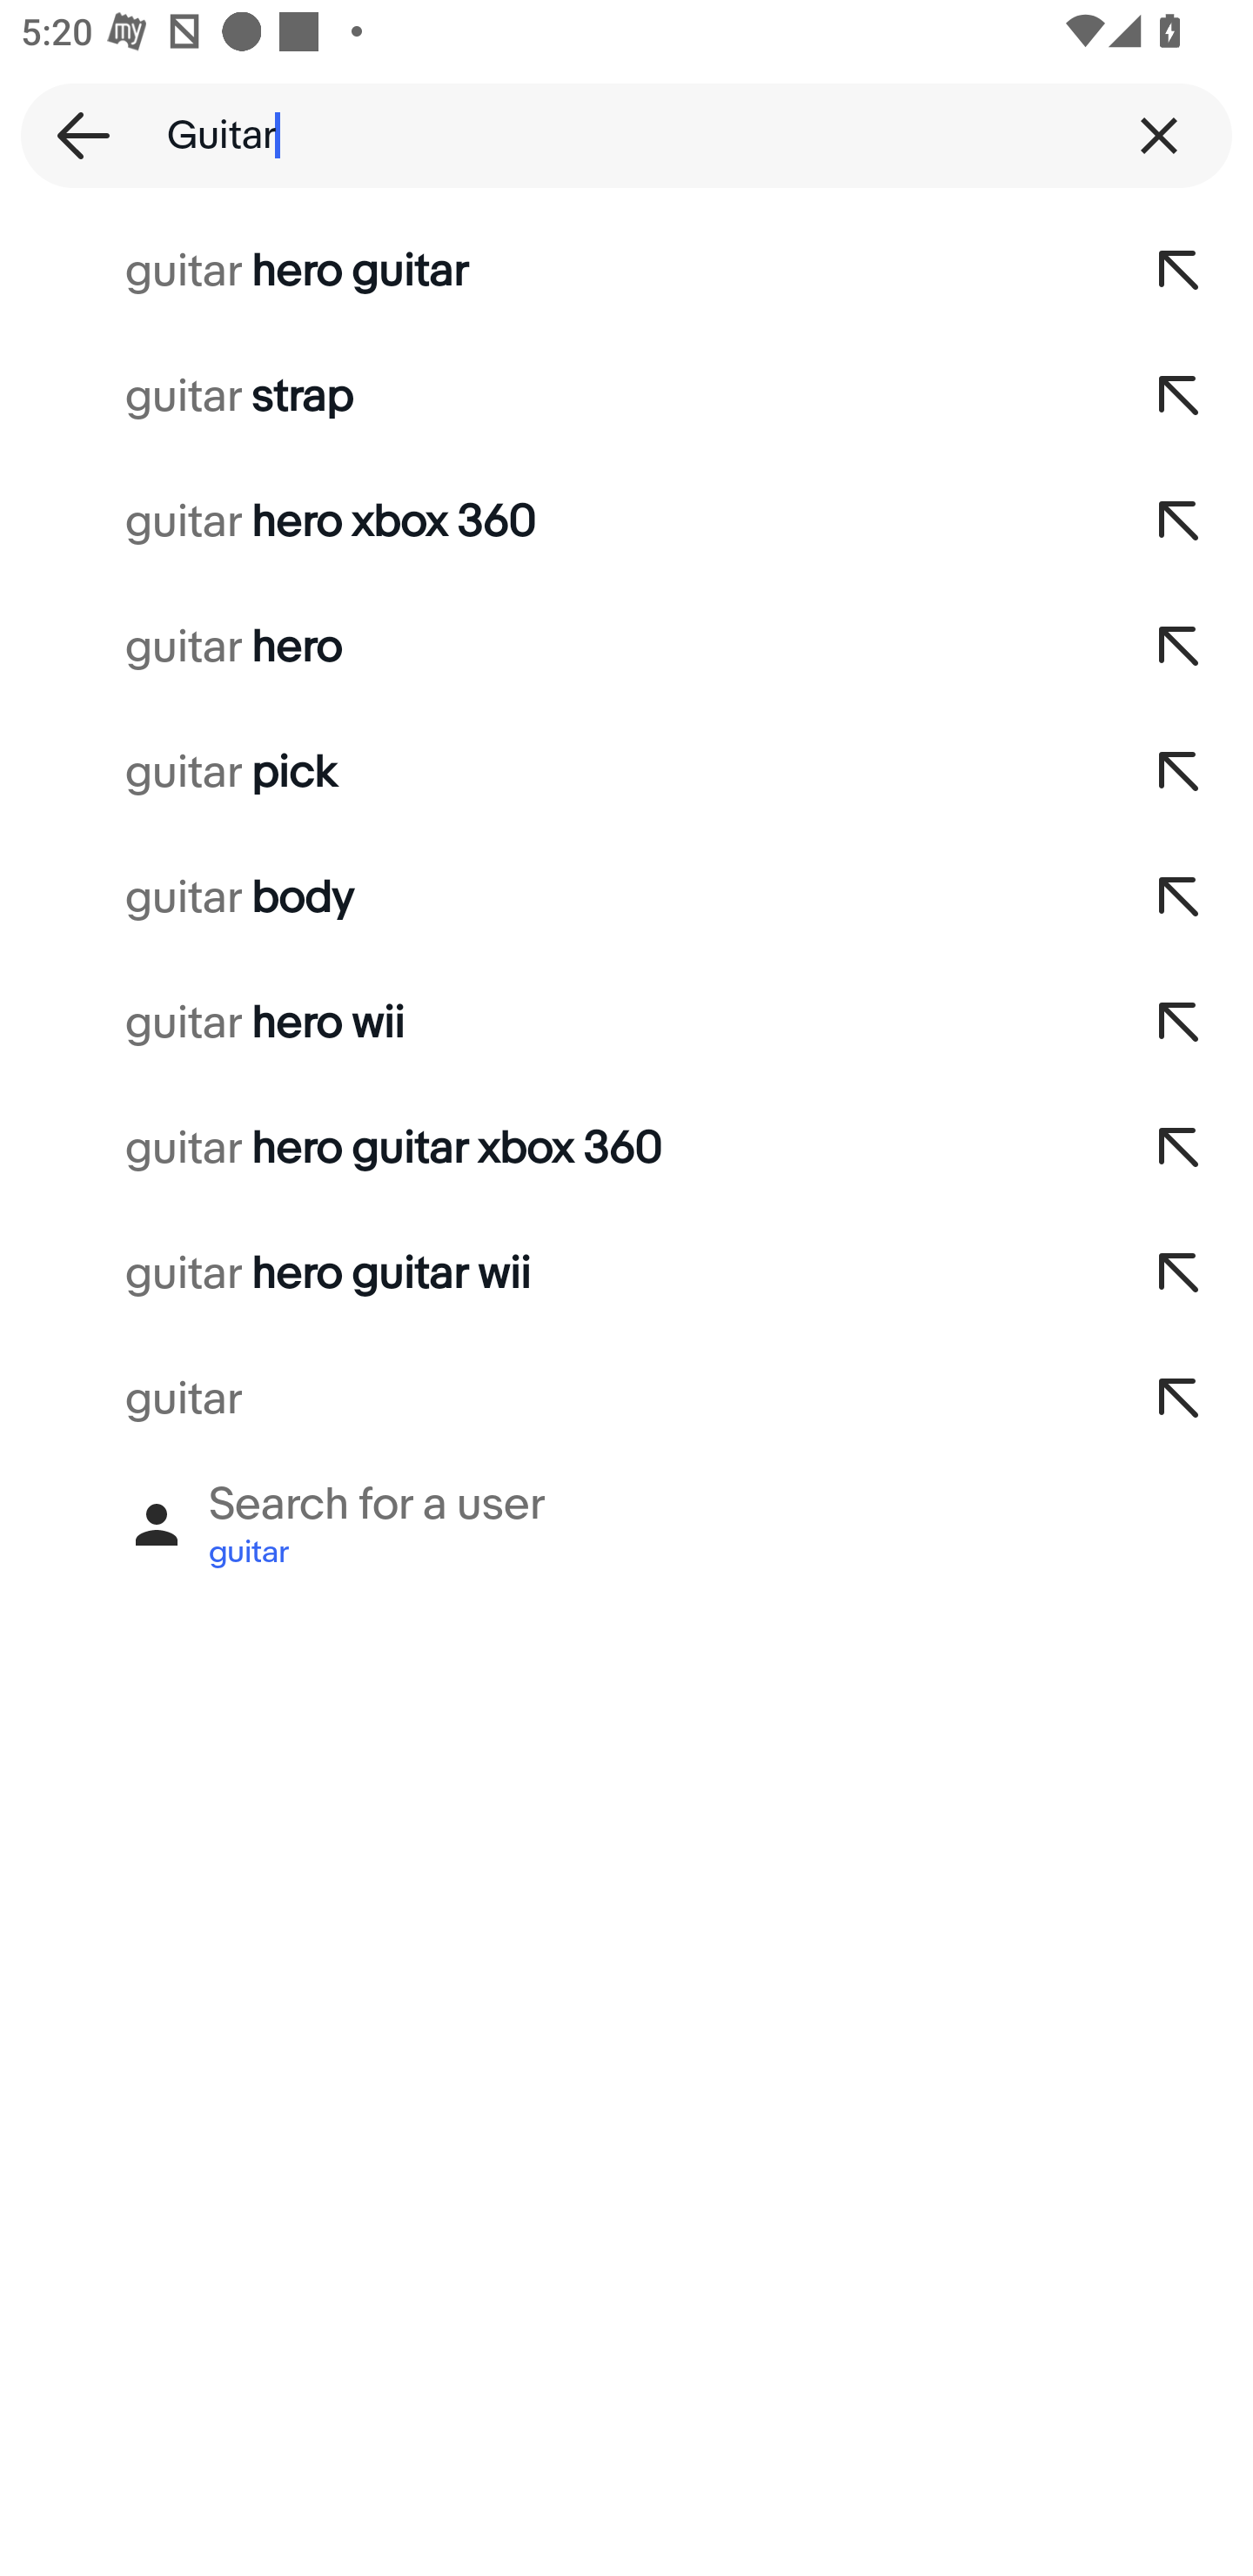  I want to click on Add to search query,guitar hero xbox 360, so click(1180, 520).